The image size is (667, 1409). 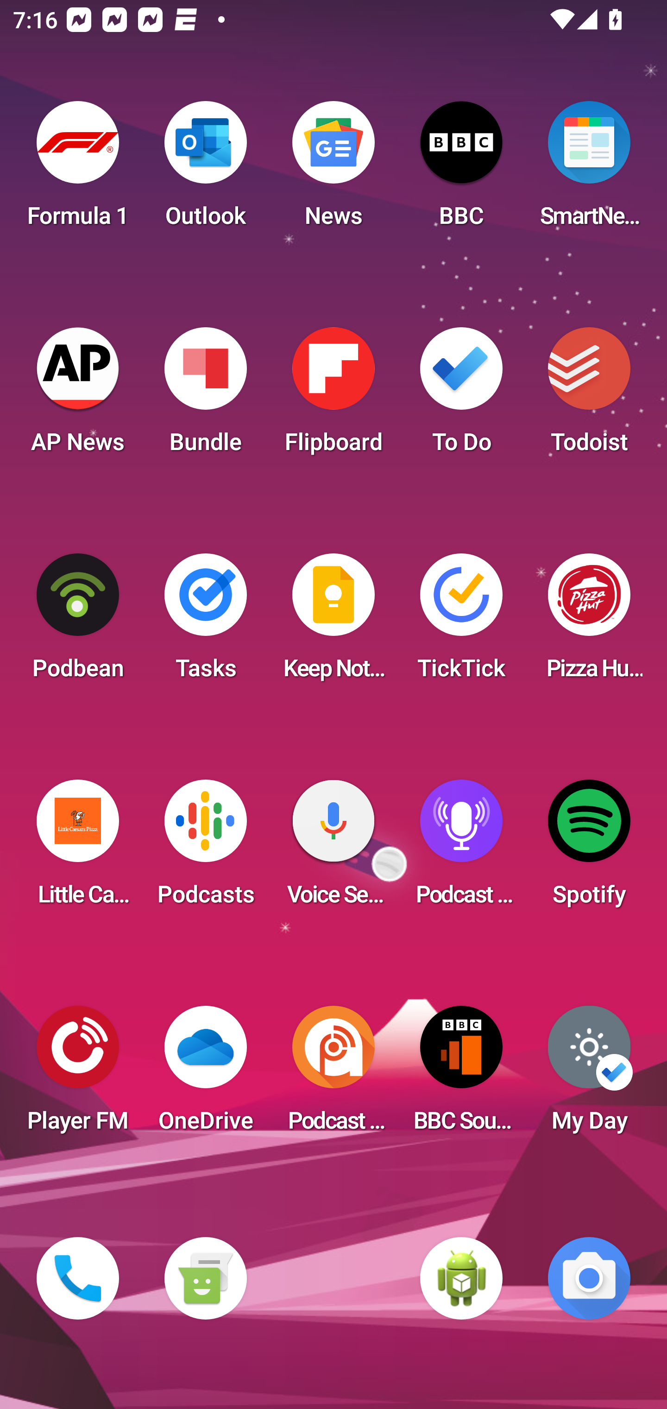 I want to click on News, so click(x=333, y=170).